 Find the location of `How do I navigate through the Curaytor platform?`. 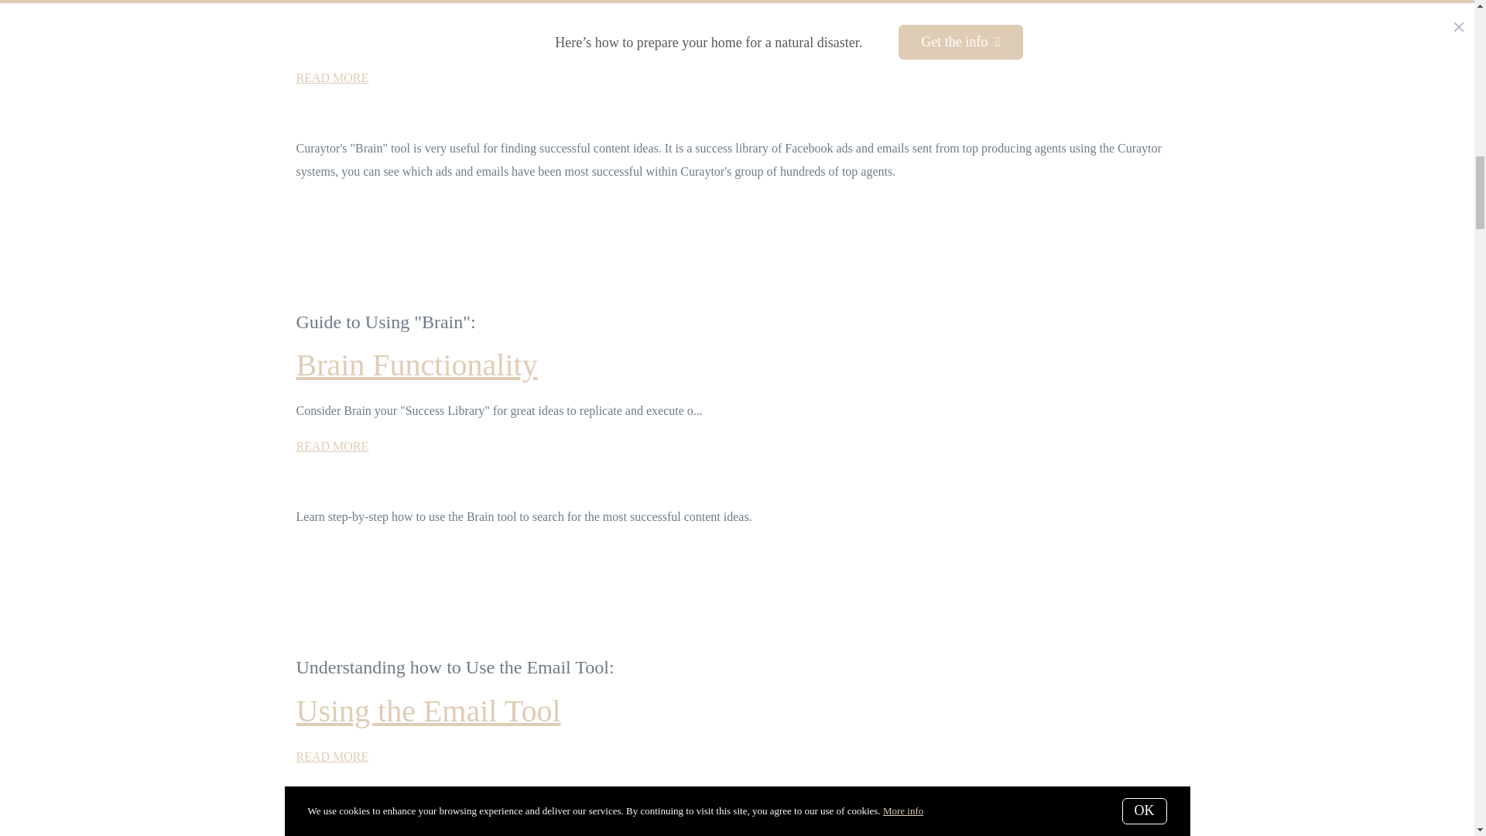

How do I navigate through the Curaytor platform? is located at coordinates (332, 77).